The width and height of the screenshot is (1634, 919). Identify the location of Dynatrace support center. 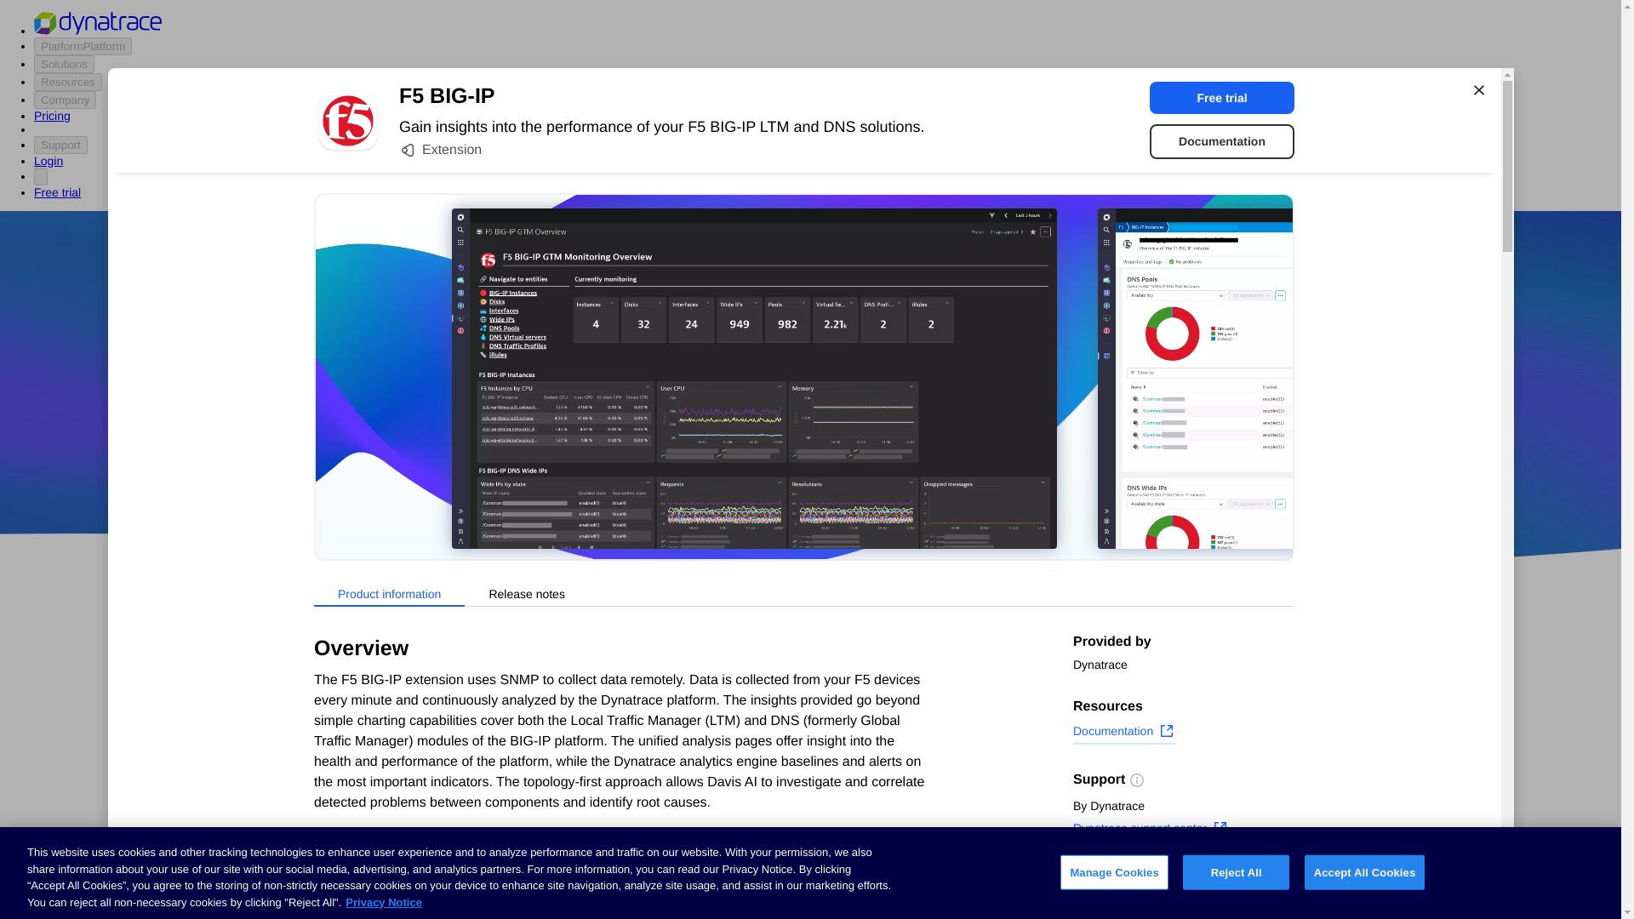
(1151, 831).